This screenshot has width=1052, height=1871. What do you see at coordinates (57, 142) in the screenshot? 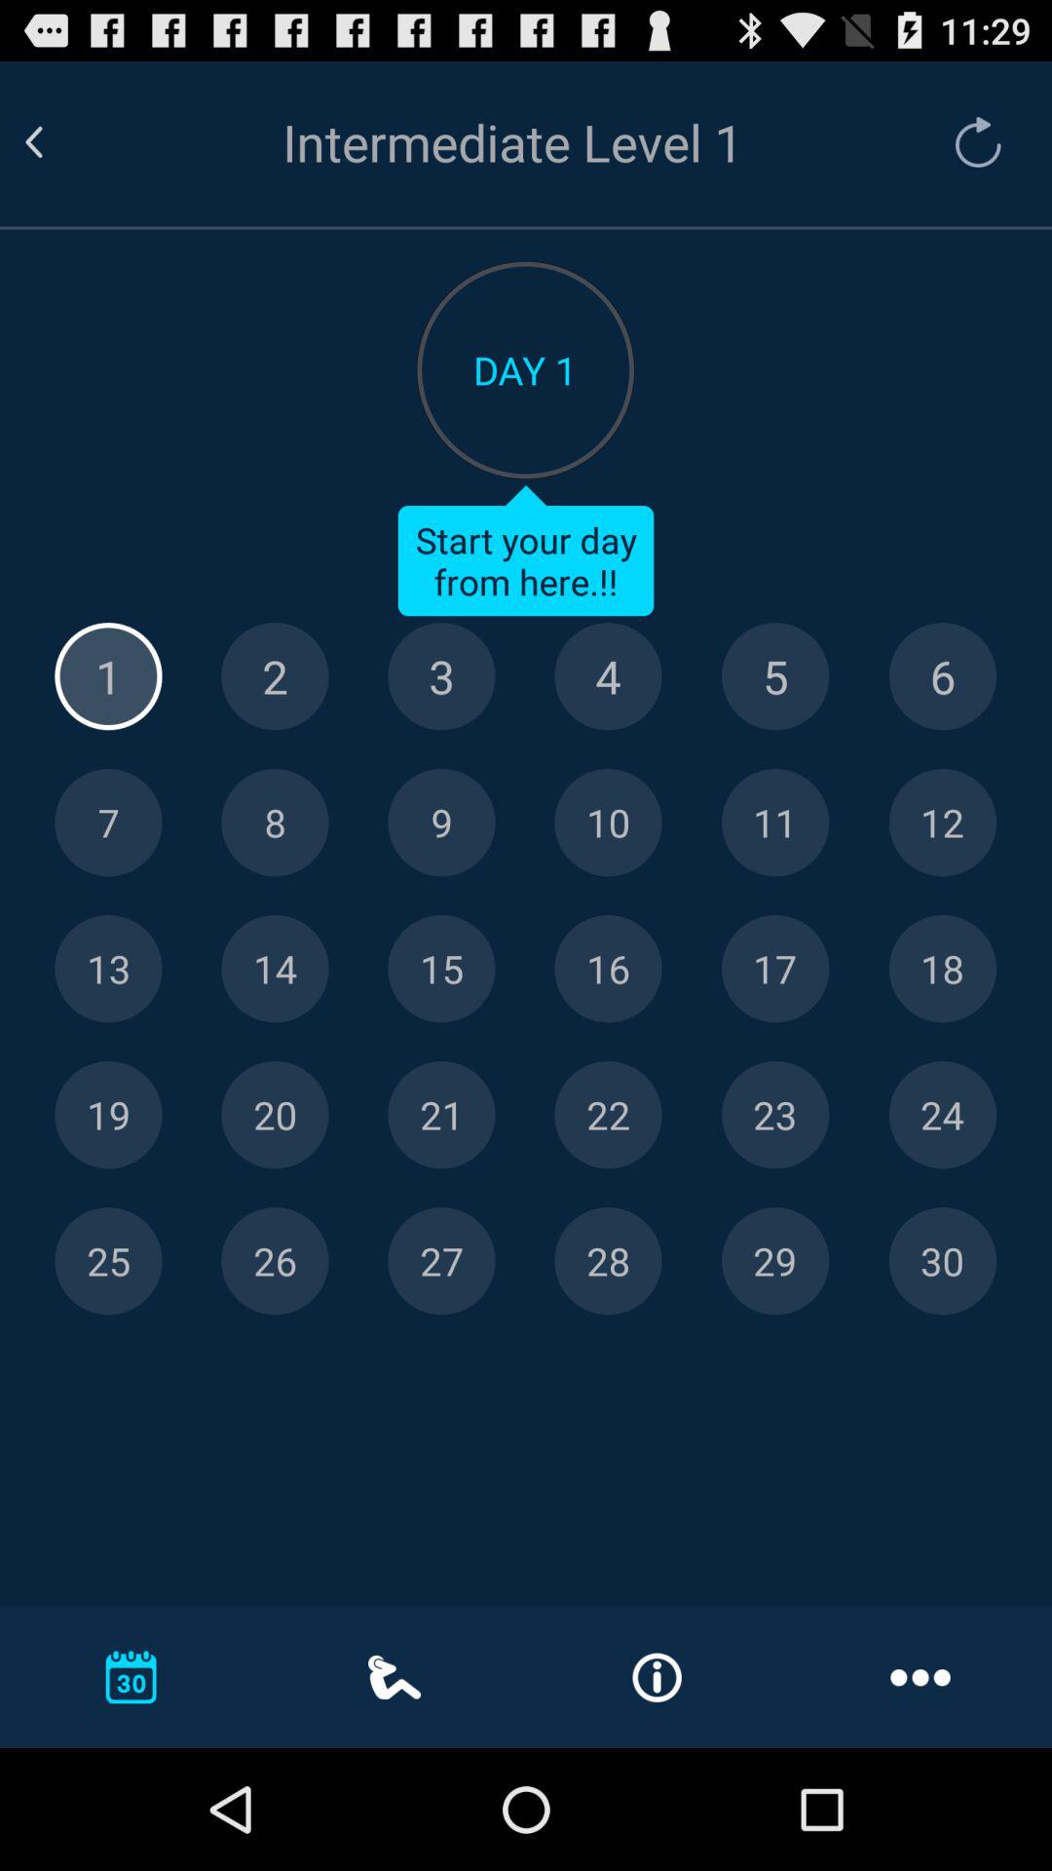
I see `return to the previous page` at bounding box center [57, 142].